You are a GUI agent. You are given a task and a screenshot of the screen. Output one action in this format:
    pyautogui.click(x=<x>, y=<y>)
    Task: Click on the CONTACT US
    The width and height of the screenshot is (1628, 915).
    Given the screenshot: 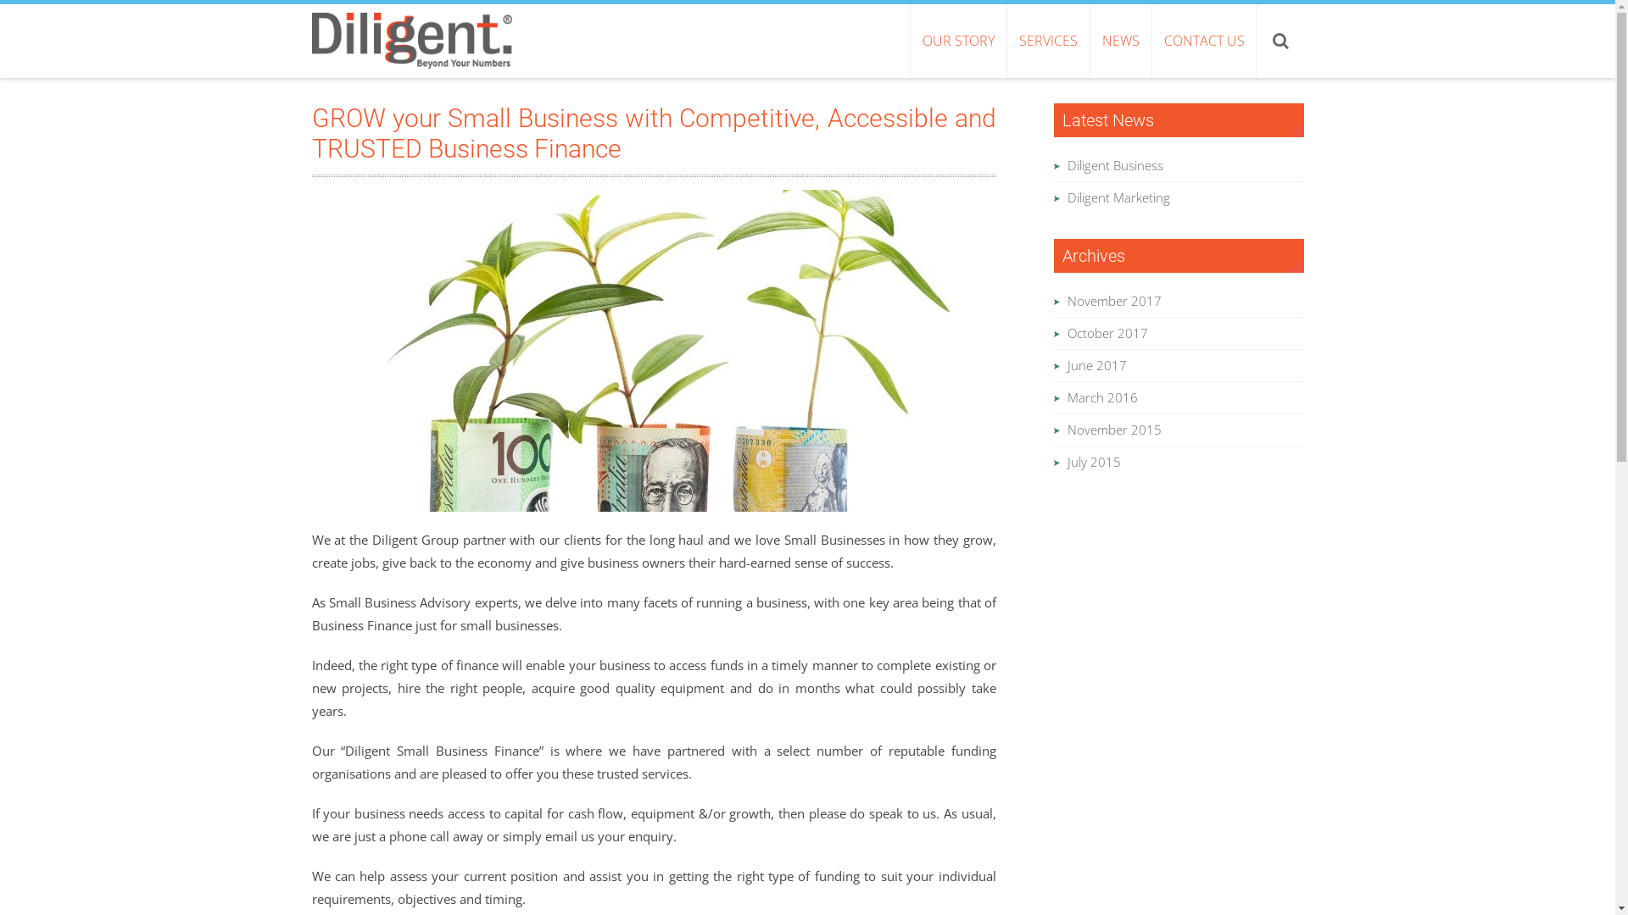 What is the action you would take?
    pyautogui.click(x=1204, y=41)
    